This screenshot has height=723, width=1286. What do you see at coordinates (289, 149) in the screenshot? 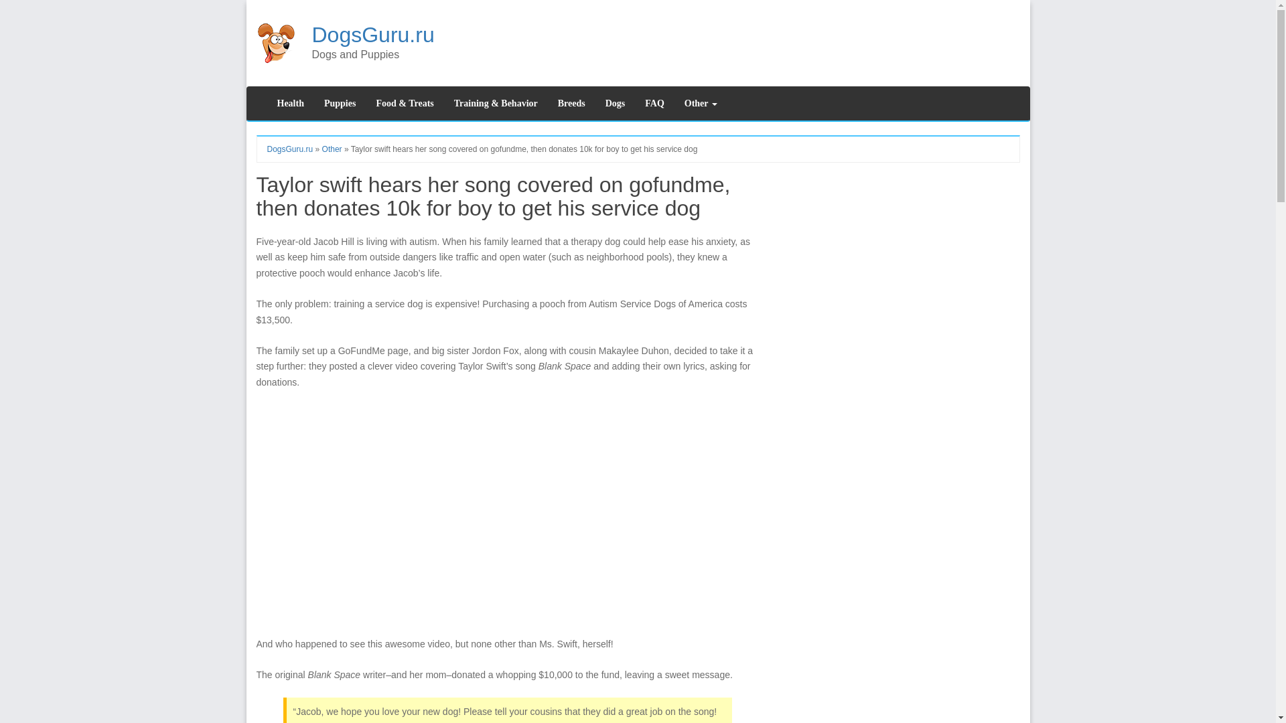
I see `DogsGuru.ru` at bounding box center [289, 149].